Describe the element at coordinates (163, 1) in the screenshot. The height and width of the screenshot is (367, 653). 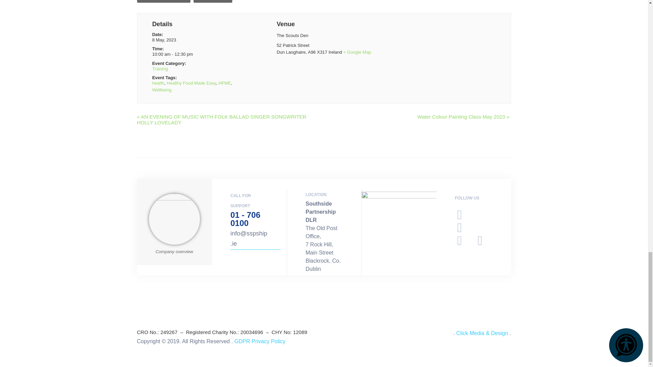
I see `Add to Google Calendar` at that location.